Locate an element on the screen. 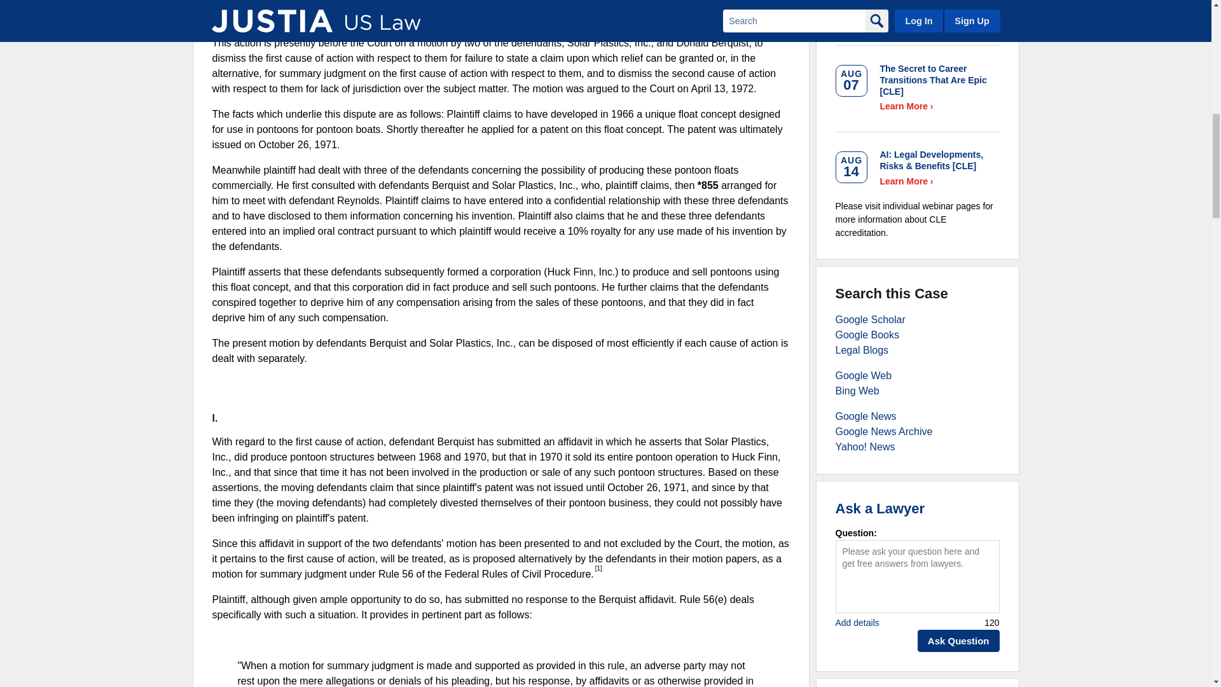 The width and height of the screenshot is (1221, 687). Law - Google News is located at coordinates (866, 416).